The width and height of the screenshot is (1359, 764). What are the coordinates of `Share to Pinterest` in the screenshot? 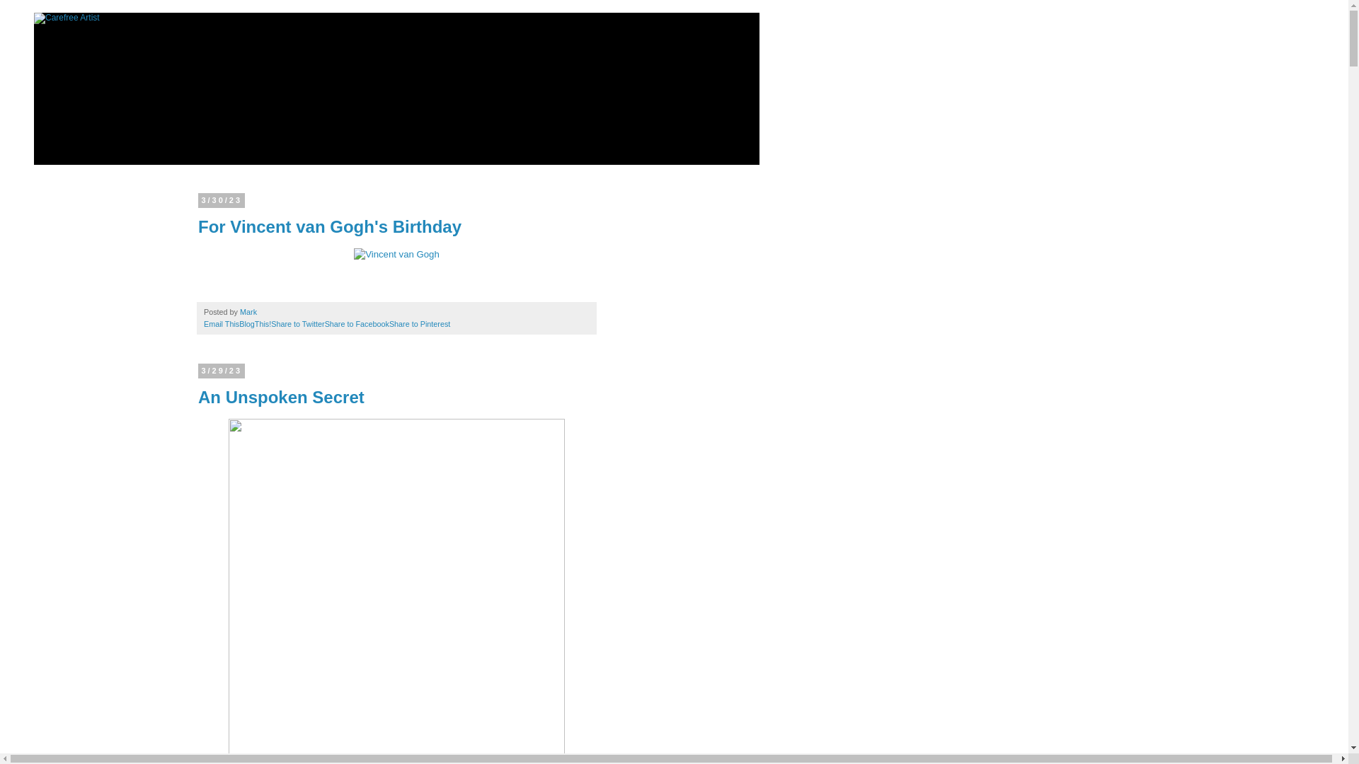 It's located at (419, 324).